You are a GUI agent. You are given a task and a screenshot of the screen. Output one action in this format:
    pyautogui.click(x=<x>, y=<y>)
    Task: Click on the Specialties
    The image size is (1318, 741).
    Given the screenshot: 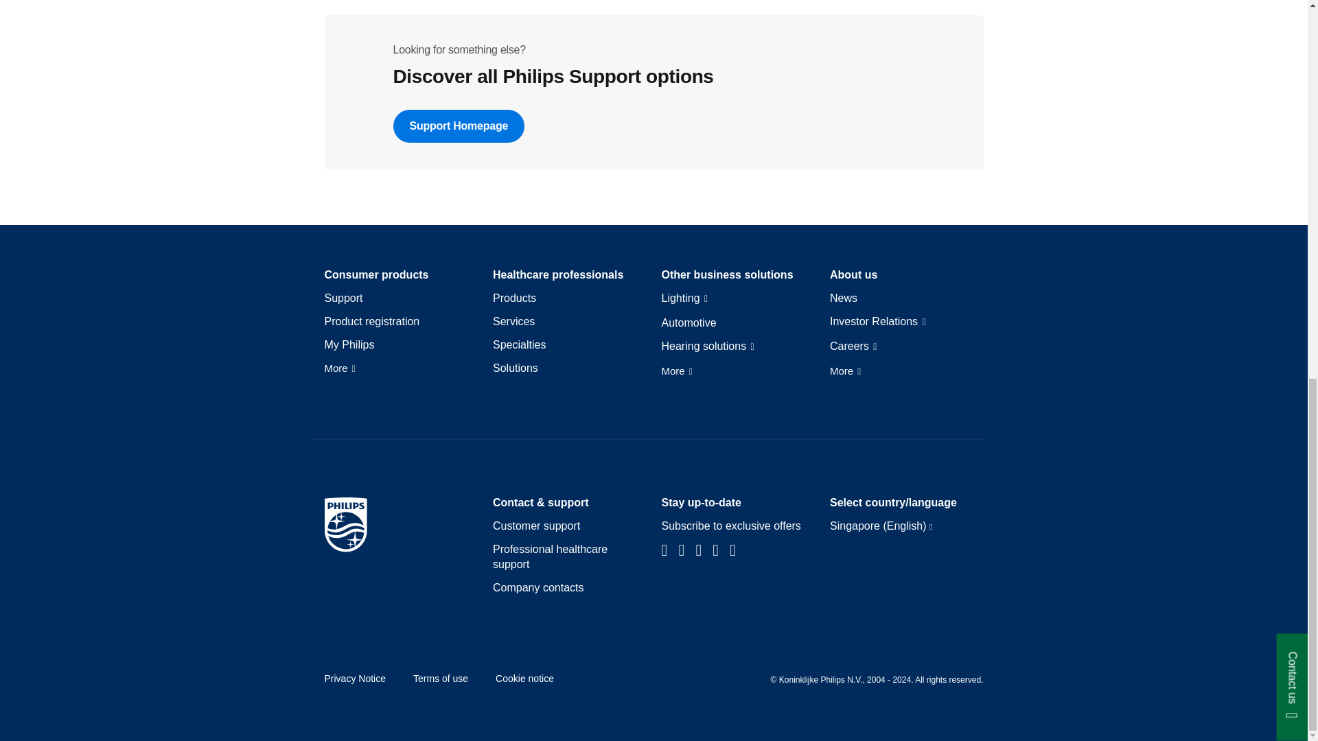 What is the action you would take?
    pyautogui.click(x=519, y=345)
    